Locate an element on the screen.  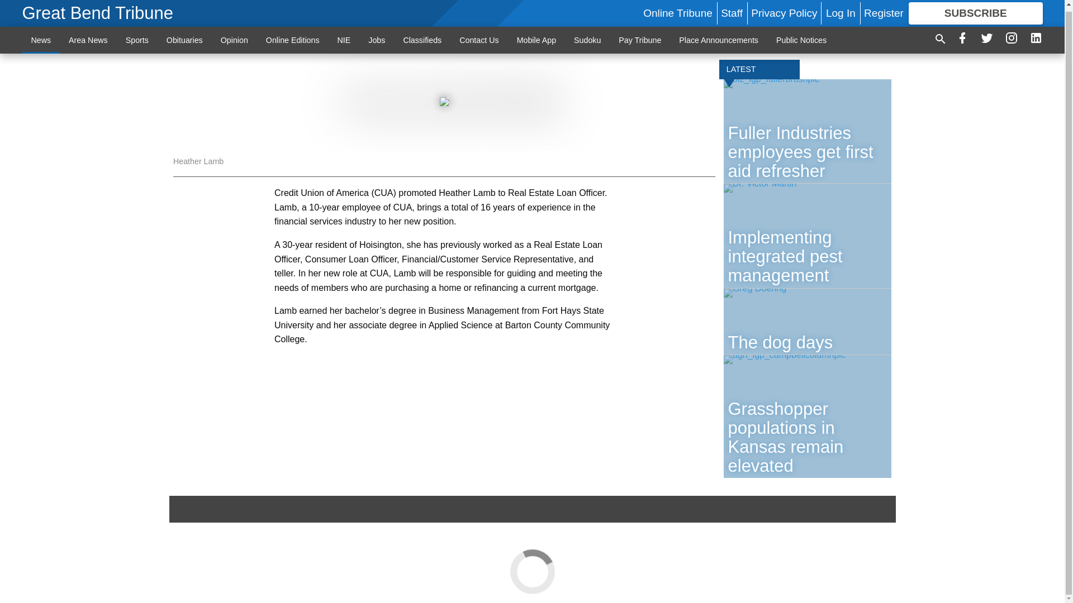
Log In is located at coordinates (841, 10).